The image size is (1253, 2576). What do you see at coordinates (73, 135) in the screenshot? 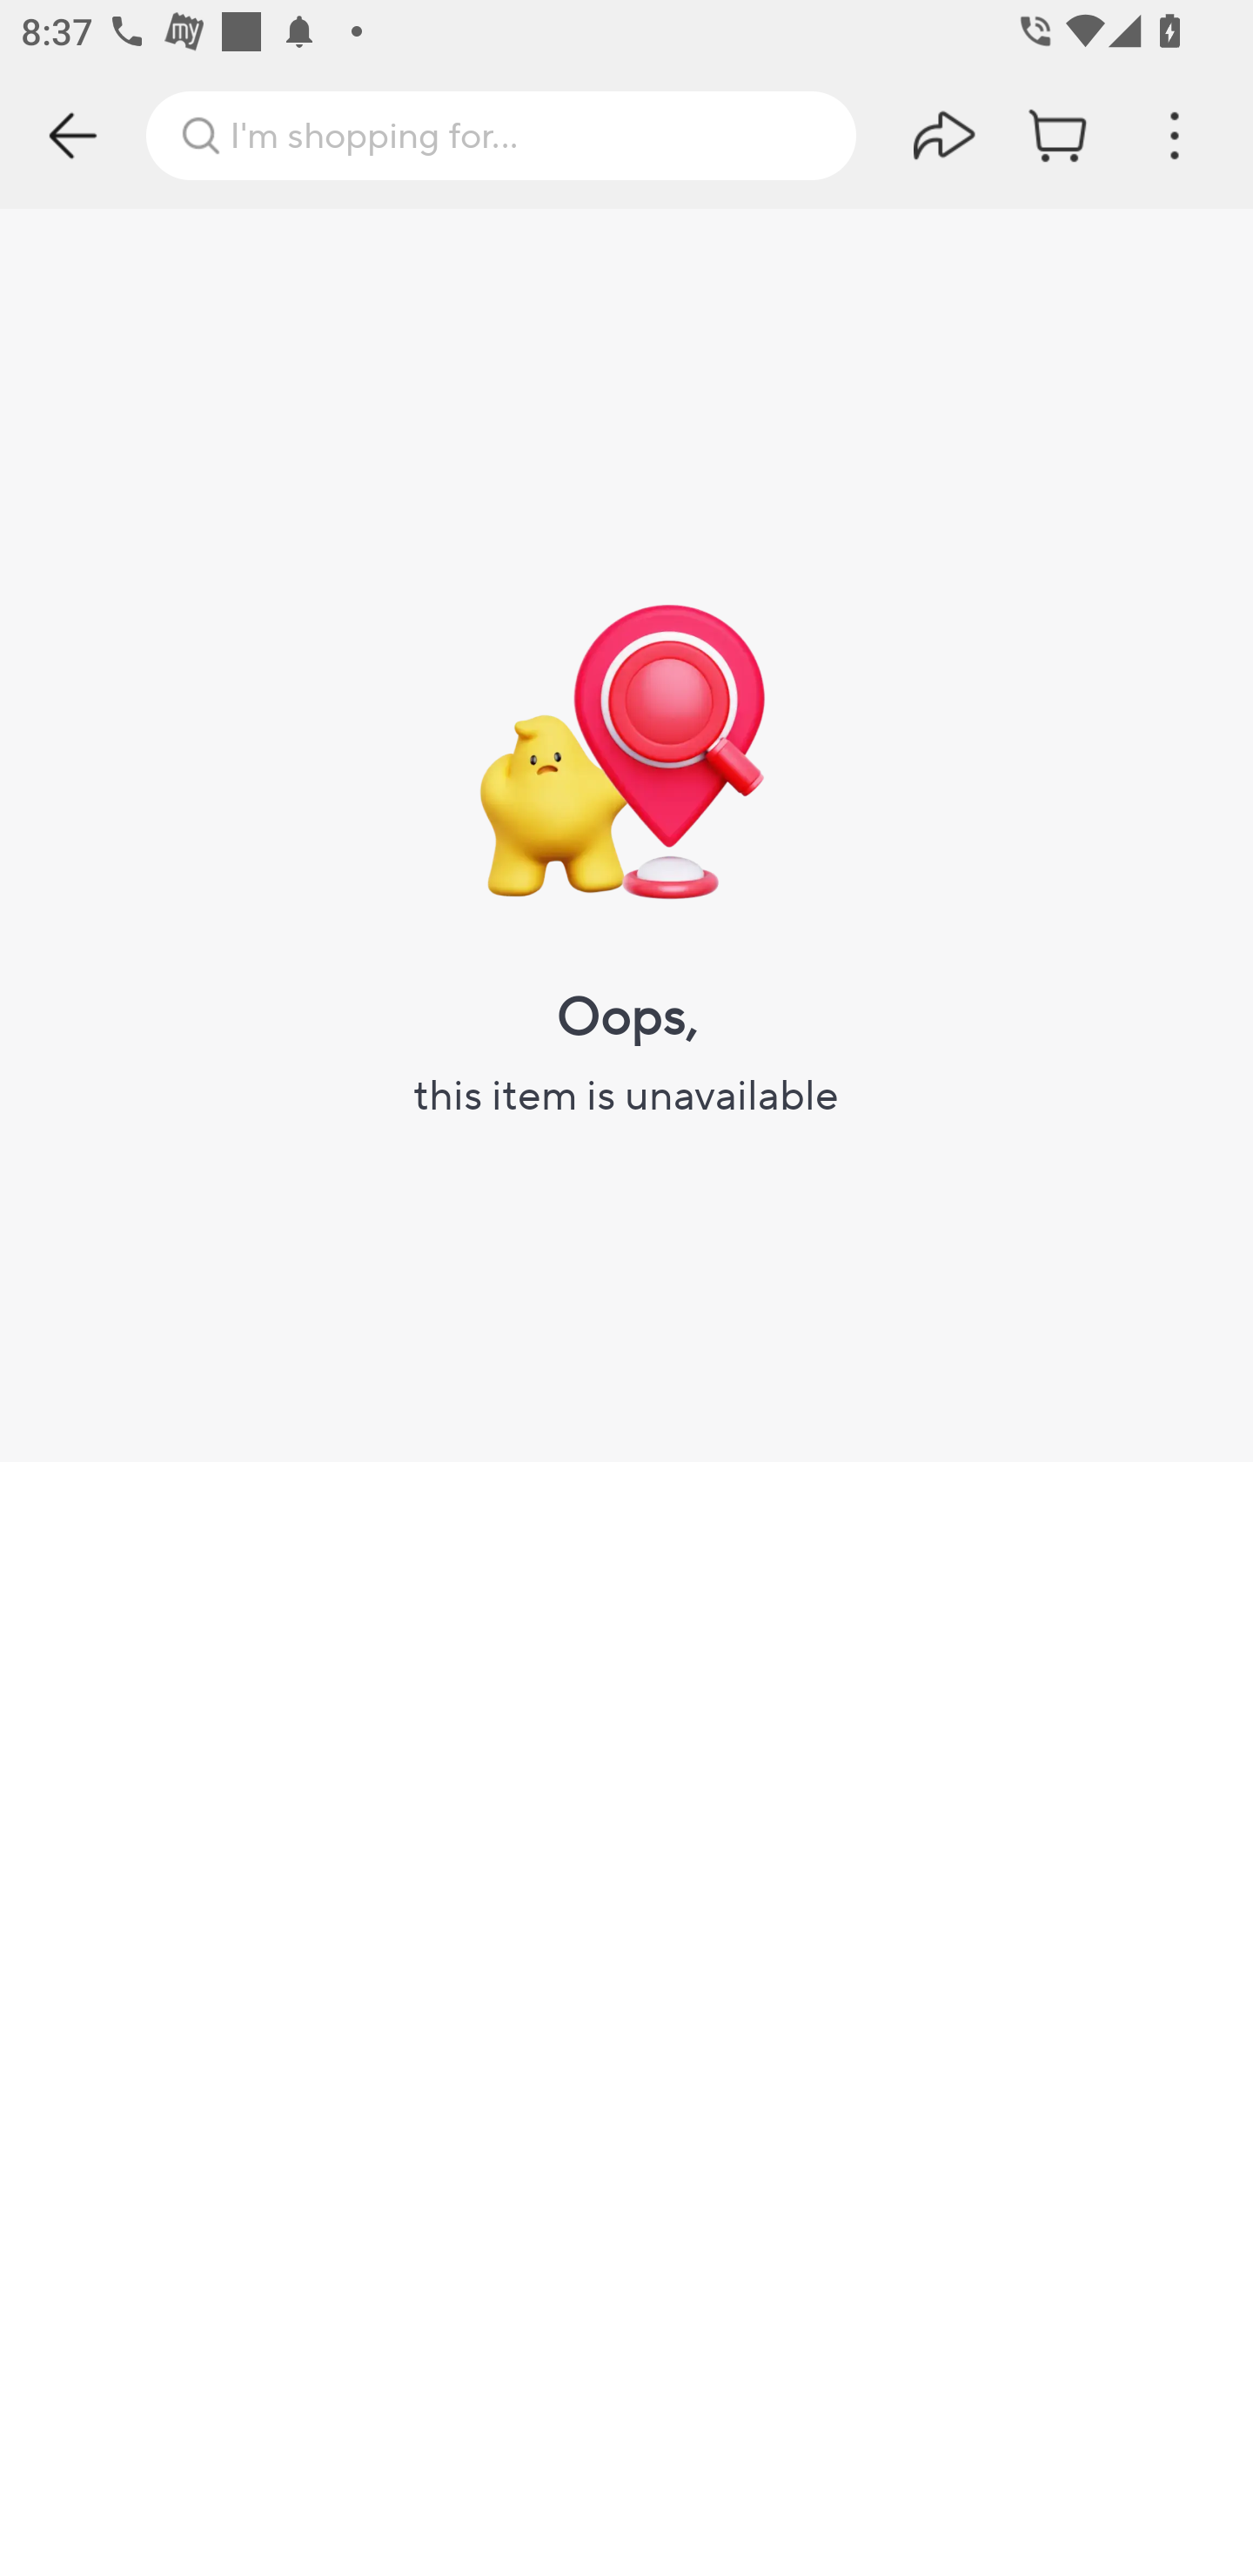
I see `back` at bounding box center [73, 135].